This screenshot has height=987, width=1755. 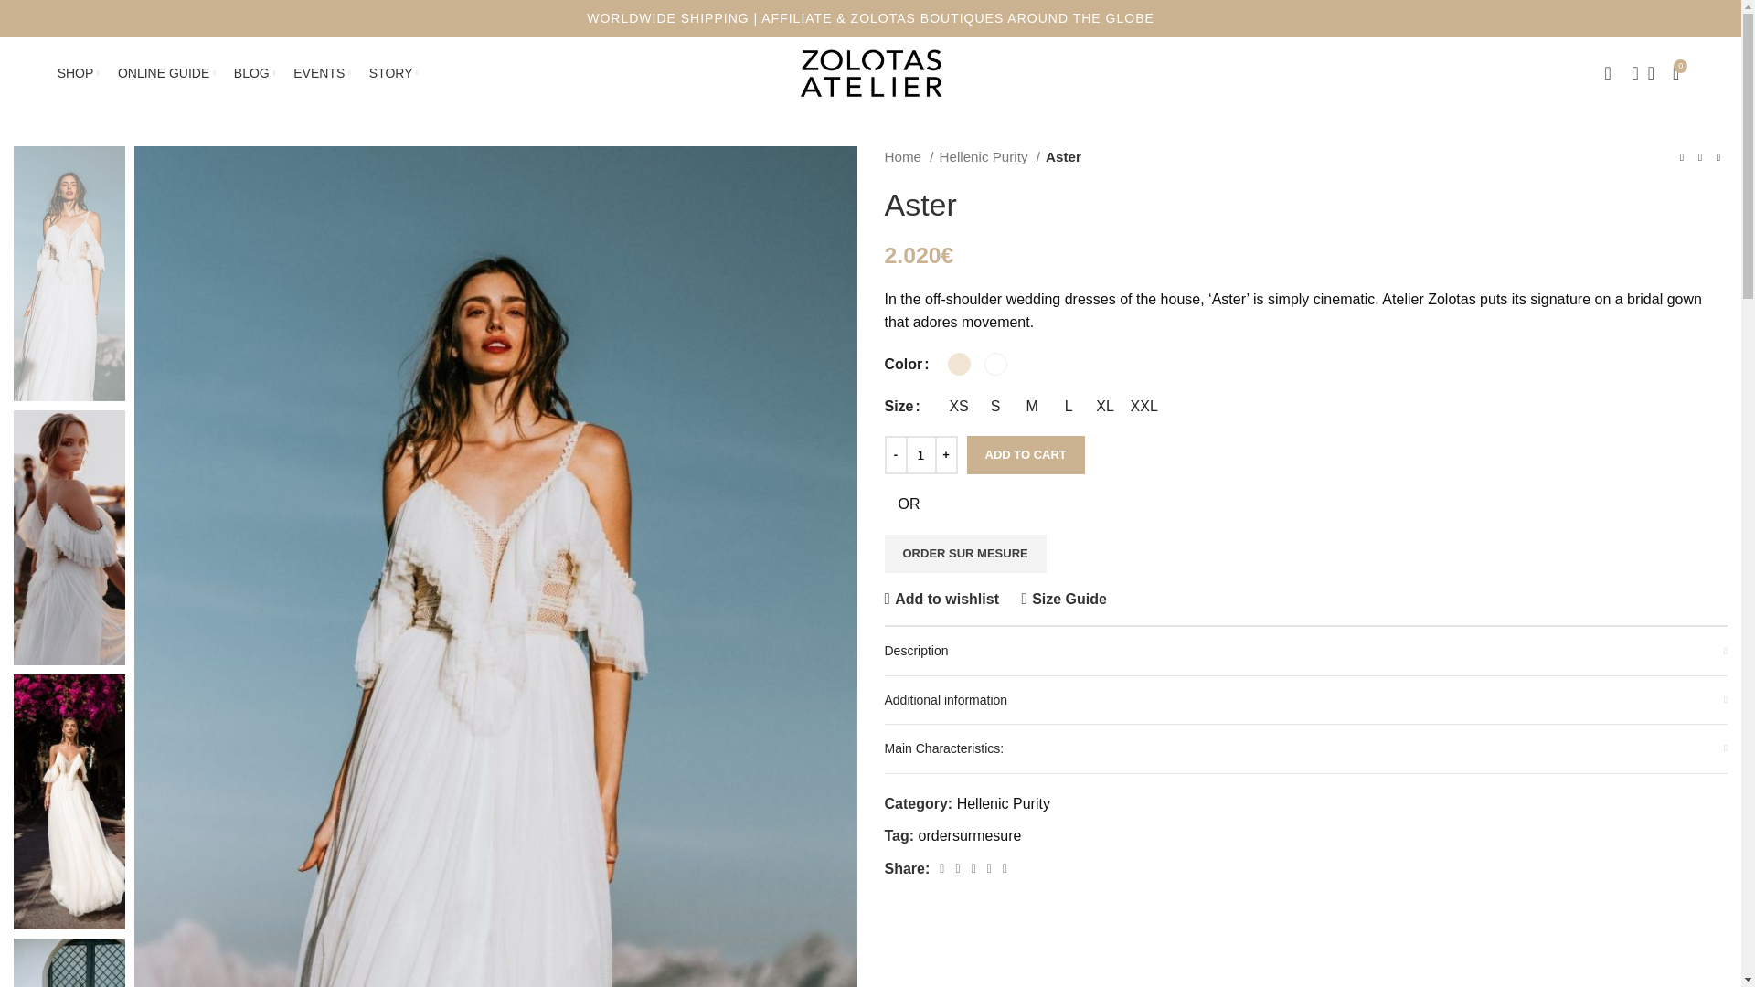 What do you see at coordinates (1607, 73) in the screenshot?
I see `1` at bounding box center [1607, 73].